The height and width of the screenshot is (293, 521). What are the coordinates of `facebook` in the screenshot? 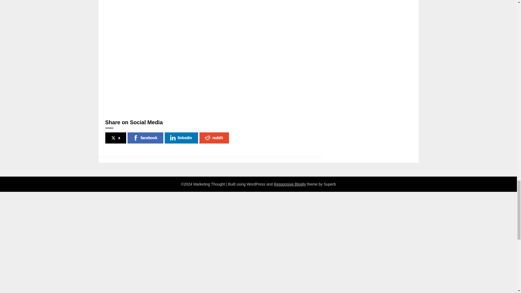 It's located at (145, 138).